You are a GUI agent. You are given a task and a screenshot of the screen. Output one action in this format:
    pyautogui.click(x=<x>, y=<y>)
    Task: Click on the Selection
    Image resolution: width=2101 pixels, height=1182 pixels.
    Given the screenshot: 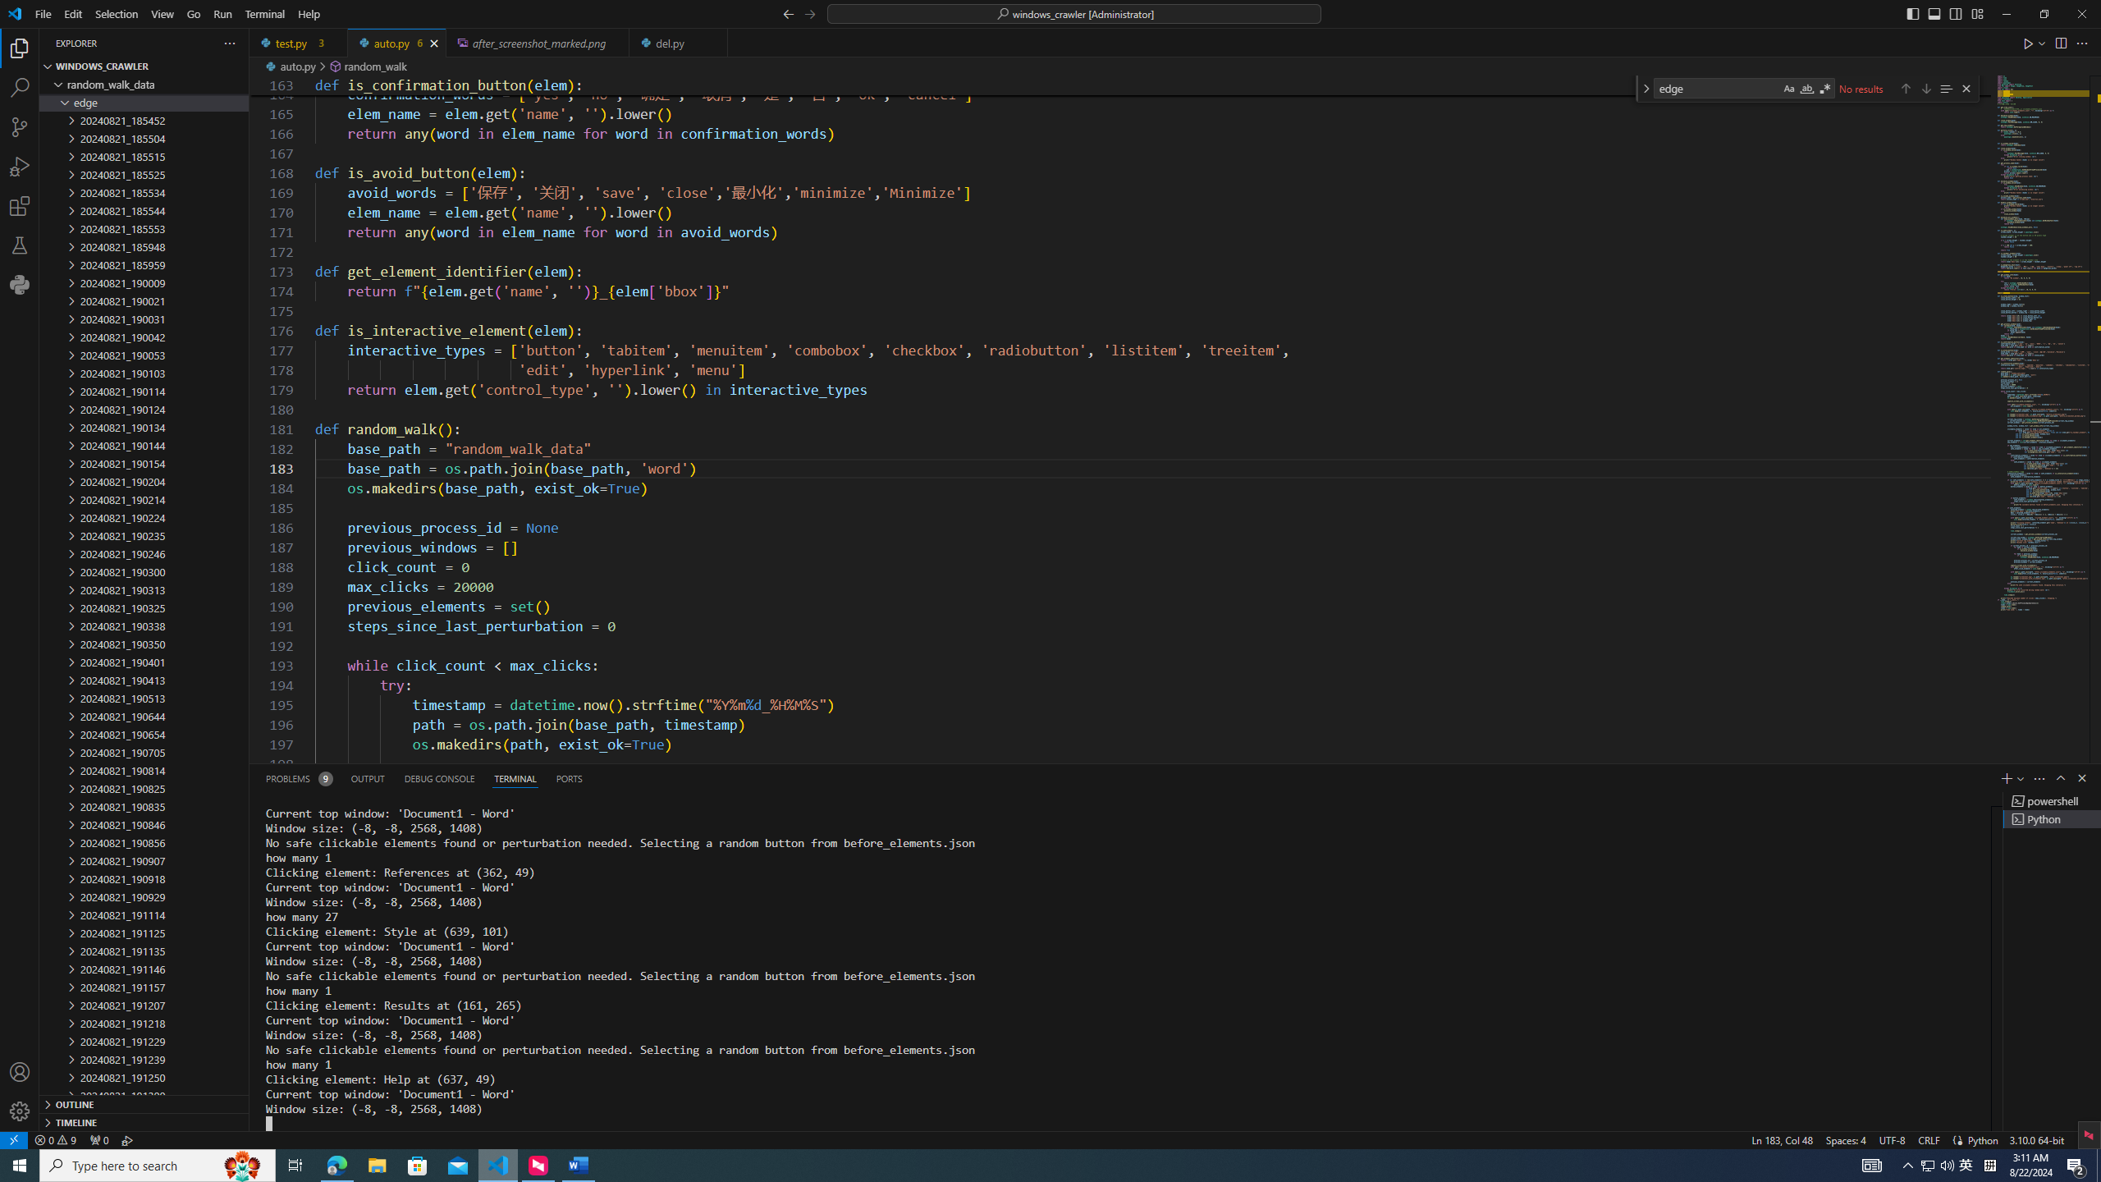 What is the action you would take?
    pyautogui.click(x=117, y=14)
    